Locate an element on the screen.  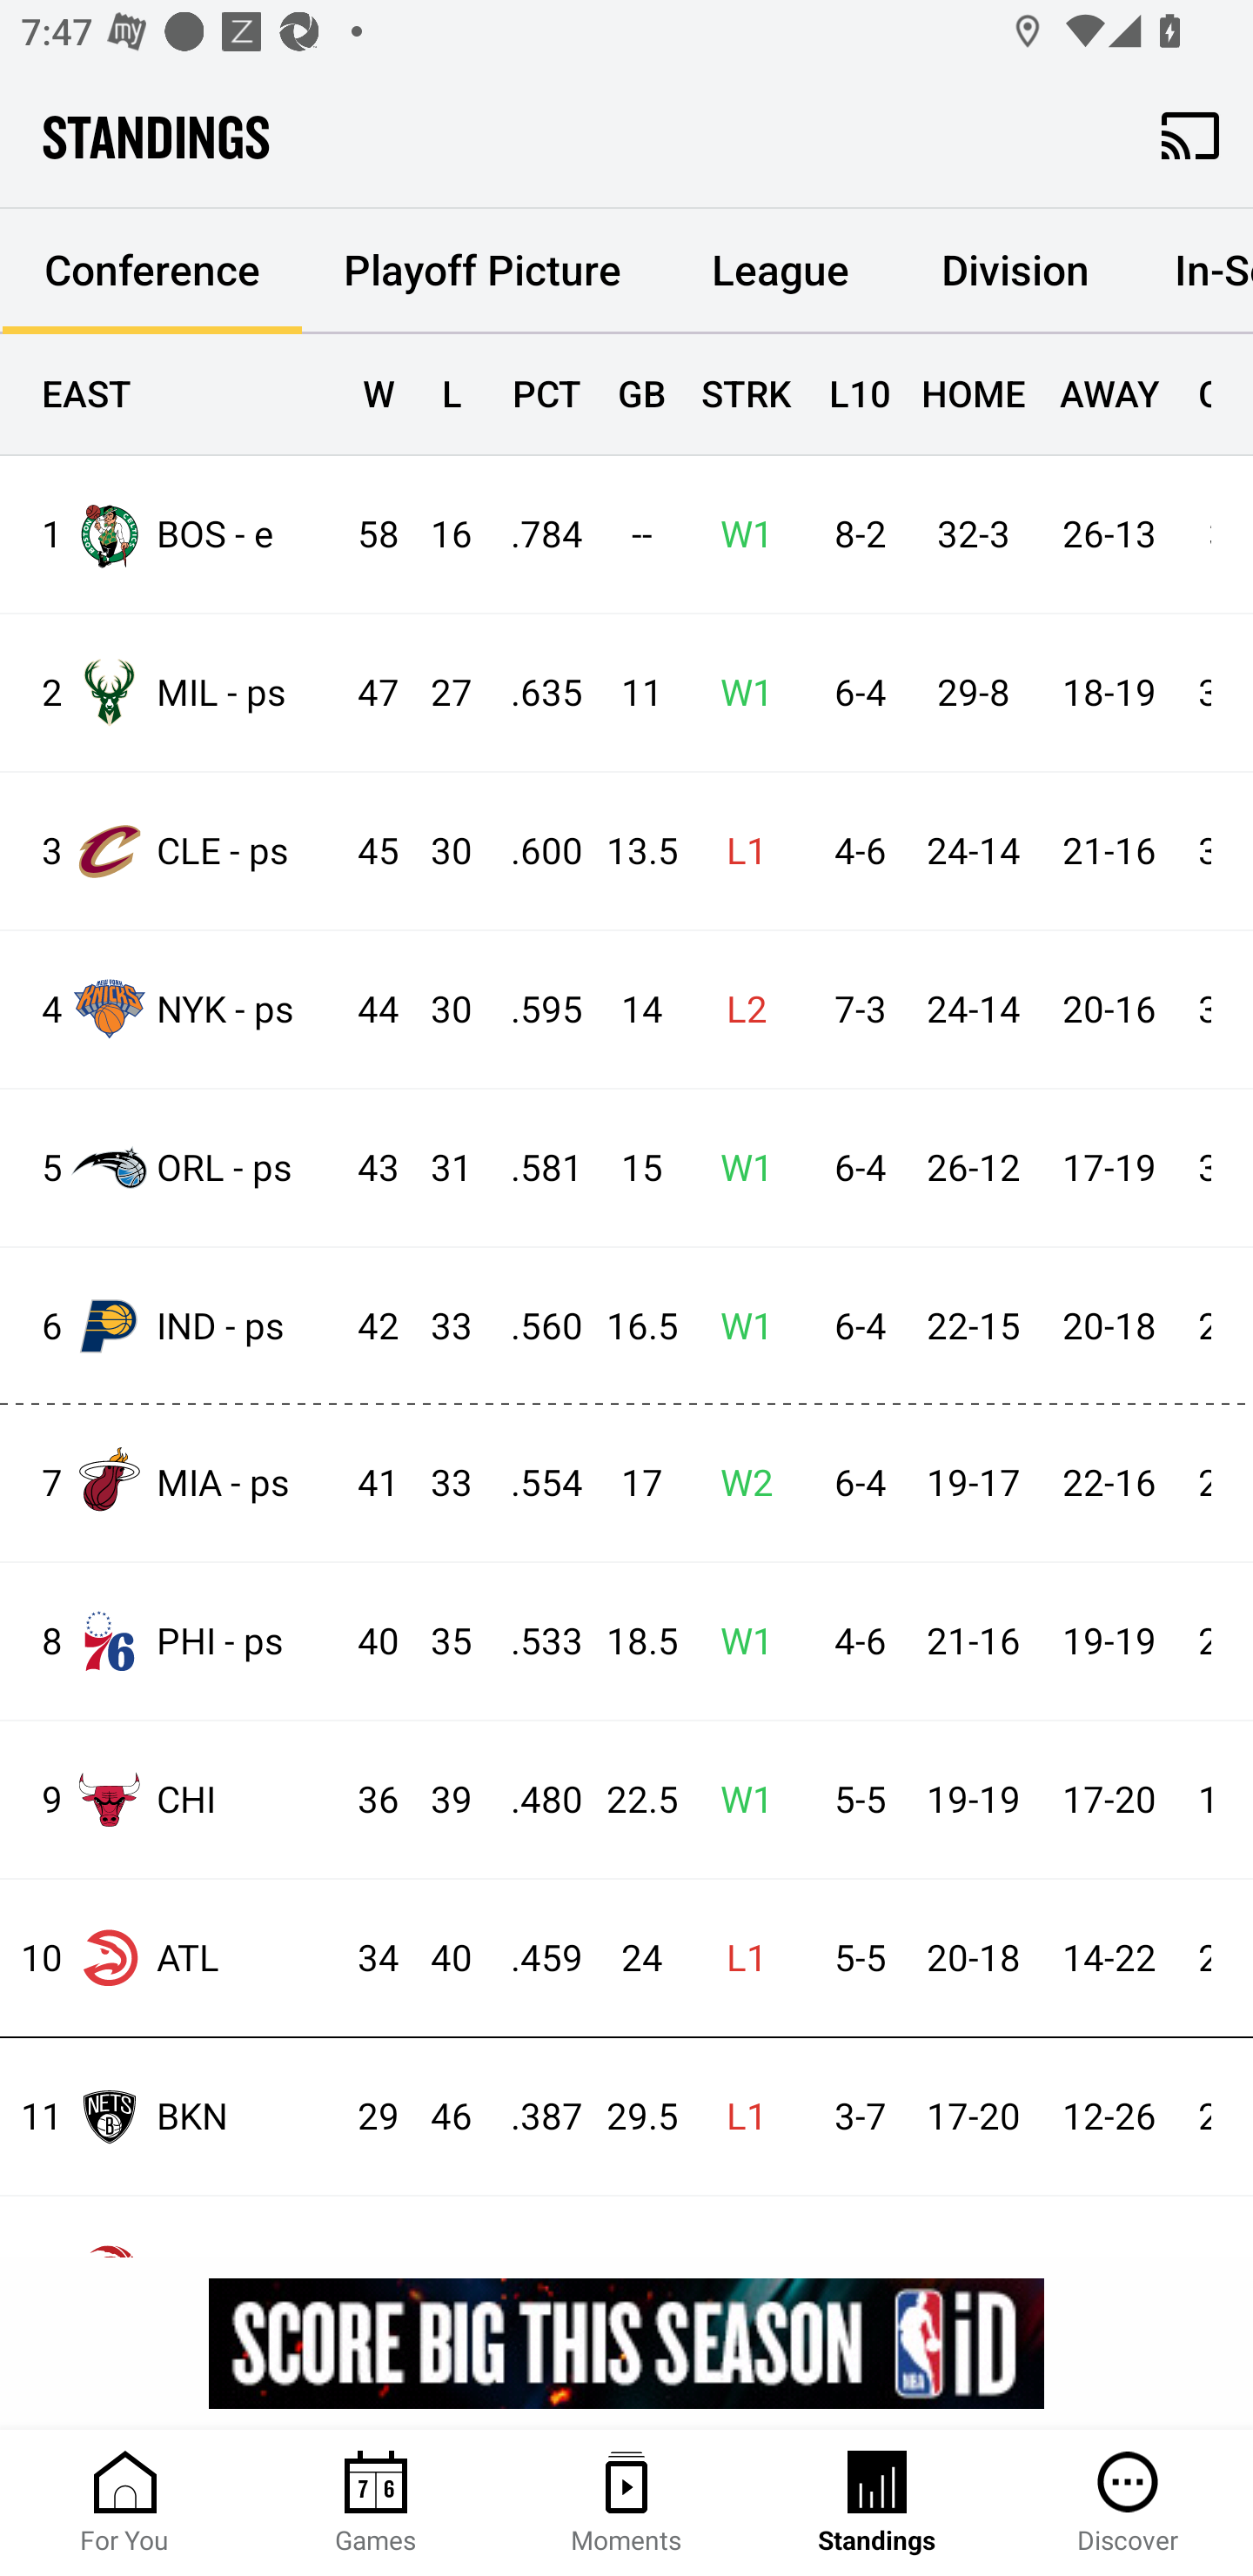
11 BKN is located at coordinates (171, 2116).